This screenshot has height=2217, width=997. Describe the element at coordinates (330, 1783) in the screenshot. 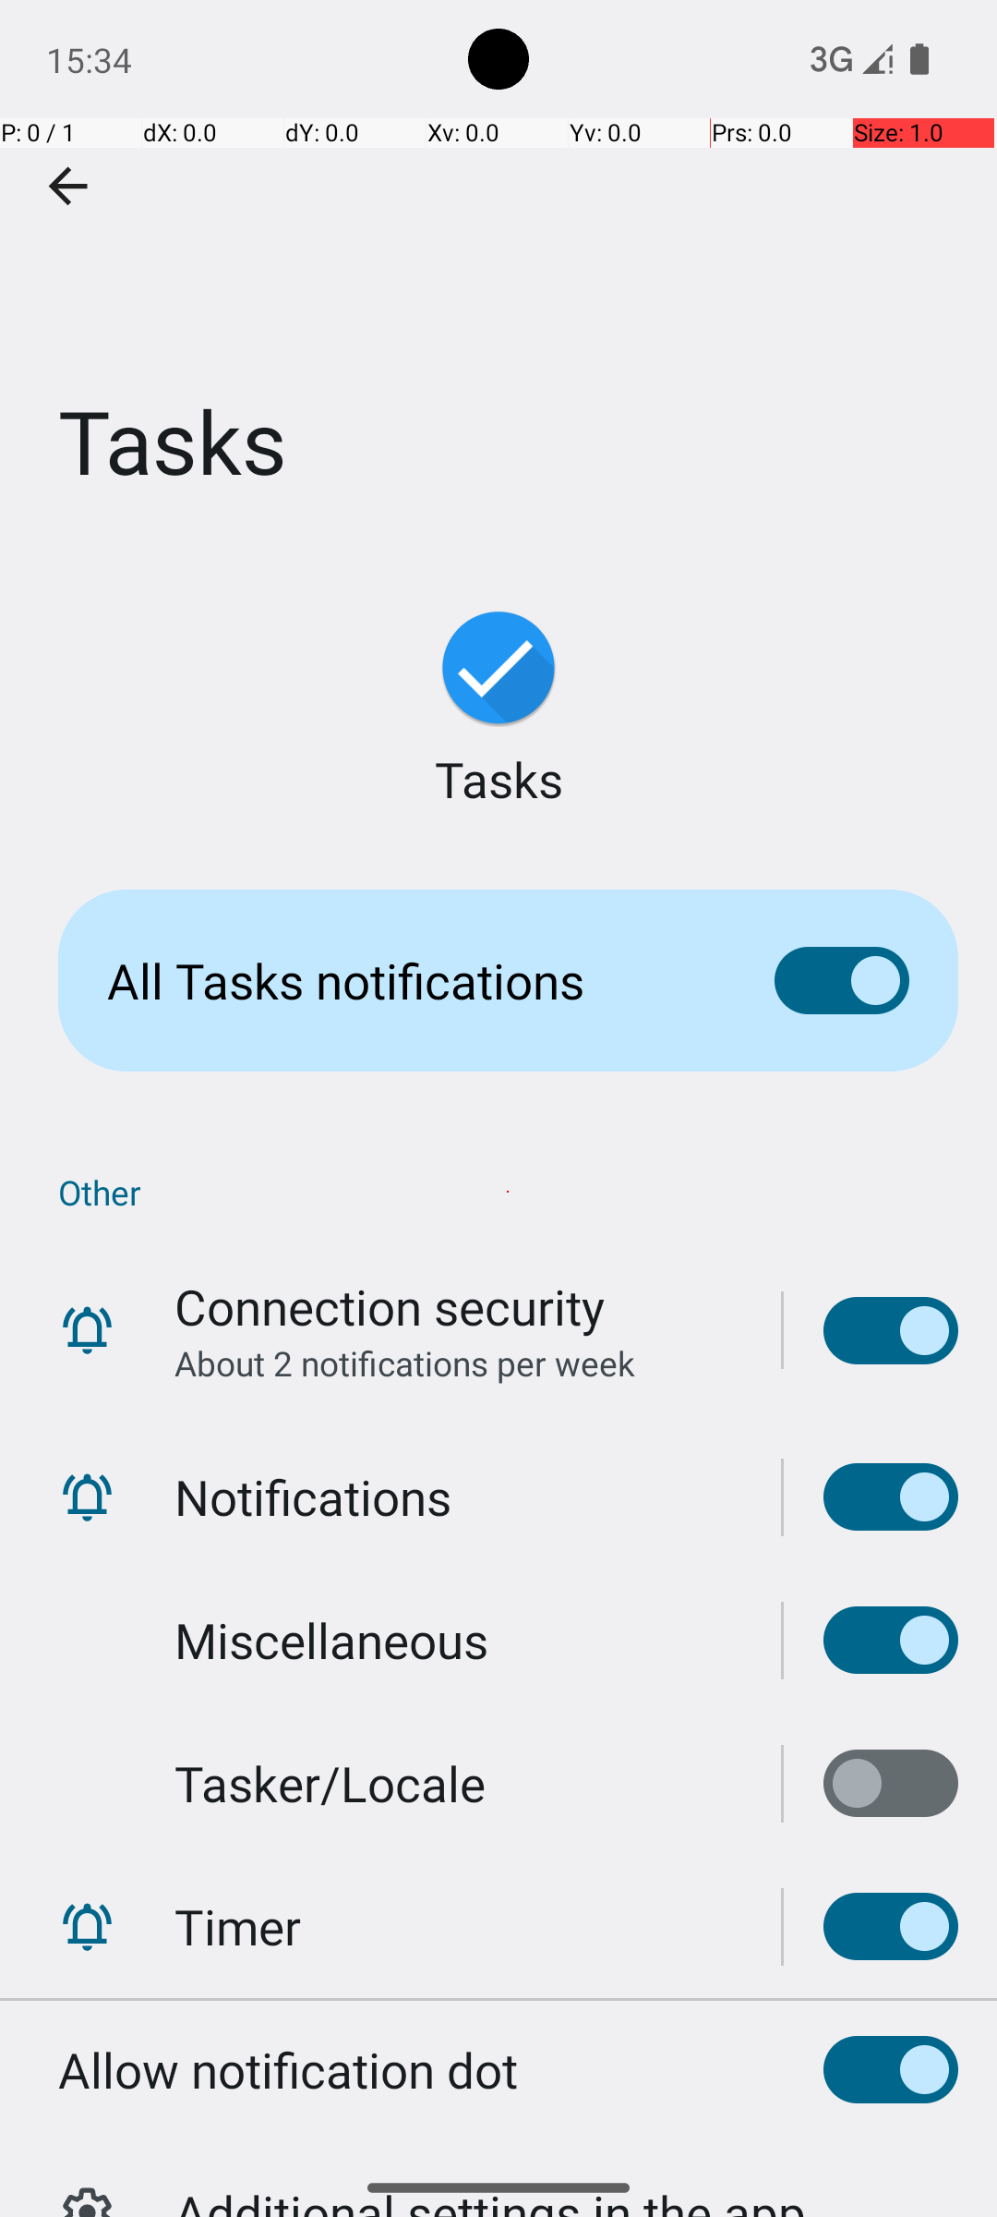

I see `Tasker/Locale` at that location.